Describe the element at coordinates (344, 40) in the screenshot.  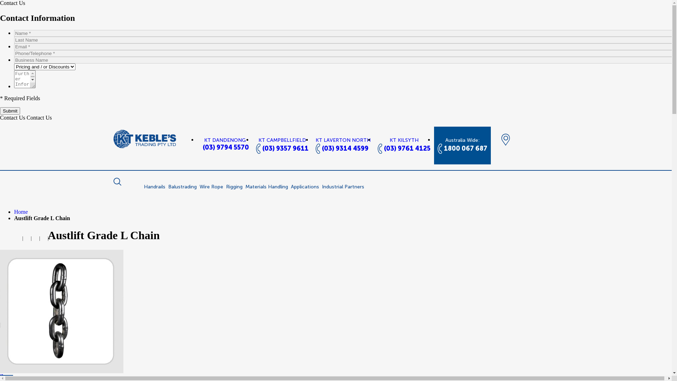
I see `Last Name` at that location.